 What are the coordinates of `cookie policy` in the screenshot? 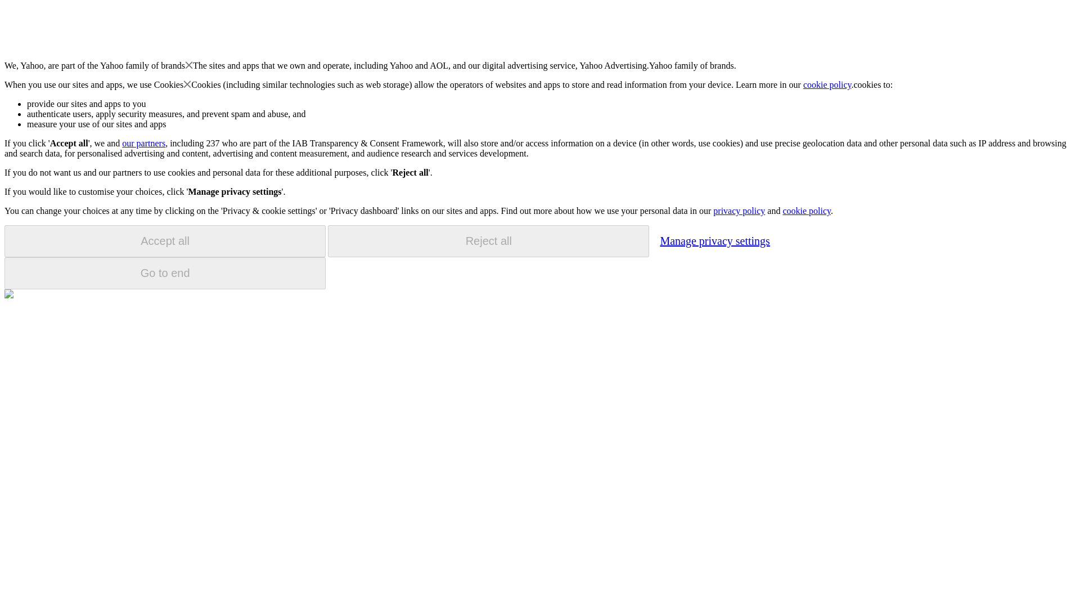 It's located at (827, 84).